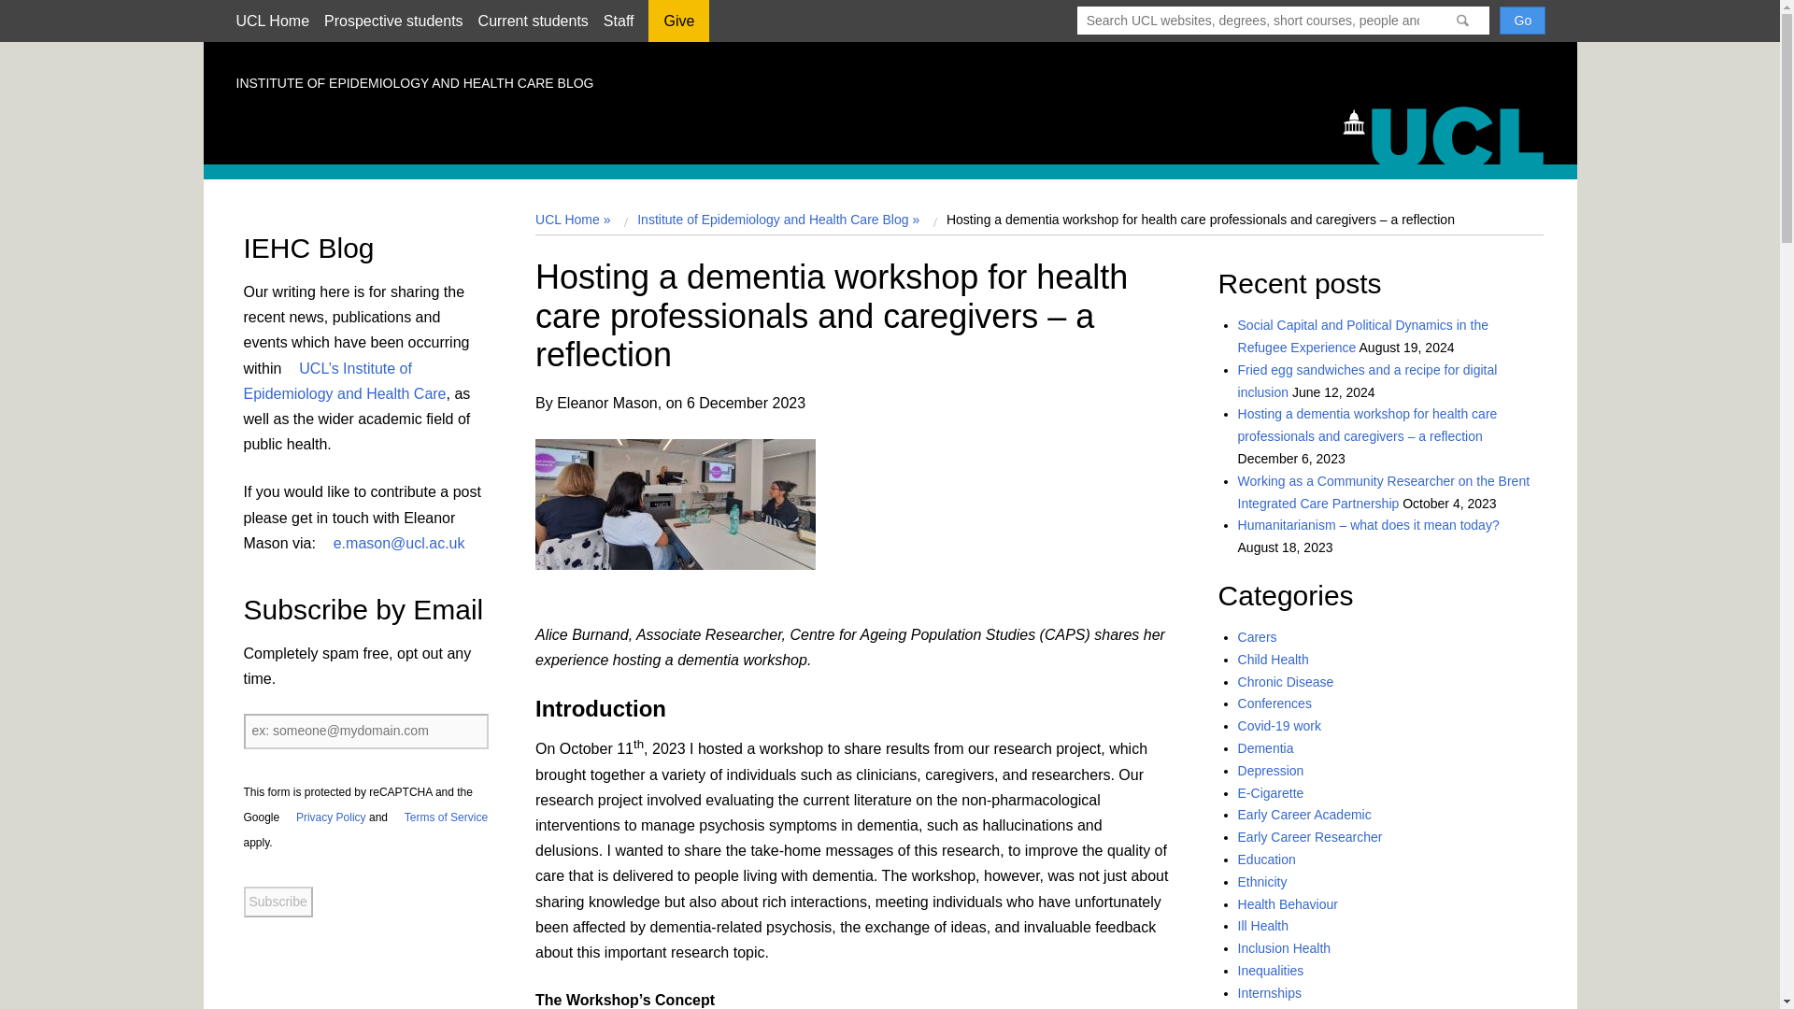 Image resolution: width=1794 pixels, height=1009 pixels. Describe the element at coordinates (277, 902) in the screenshot. I see `Subscribe` at that location.